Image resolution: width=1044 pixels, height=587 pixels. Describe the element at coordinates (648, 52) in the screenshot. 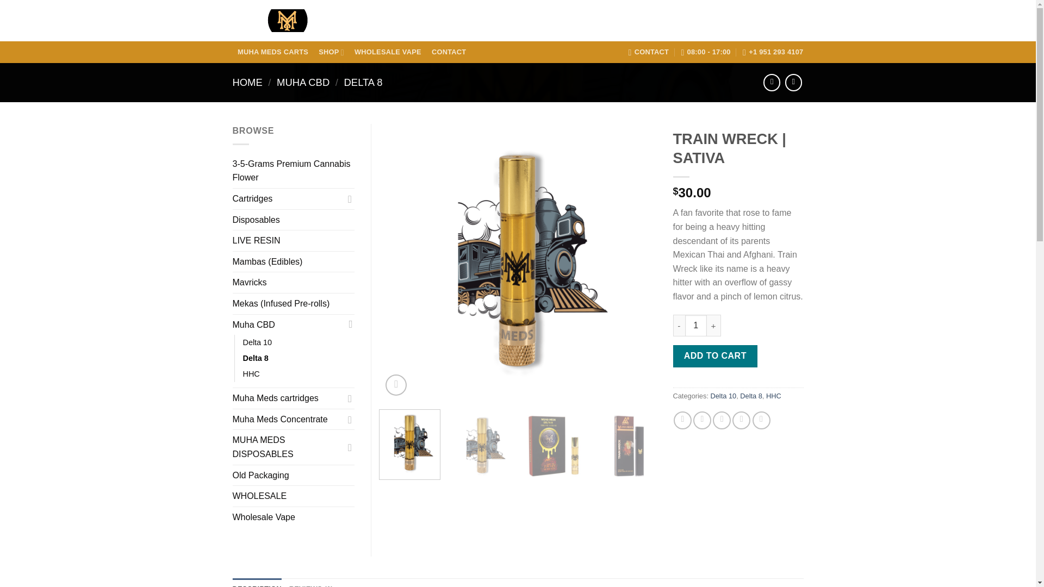

I see `CONTACT` at that location.